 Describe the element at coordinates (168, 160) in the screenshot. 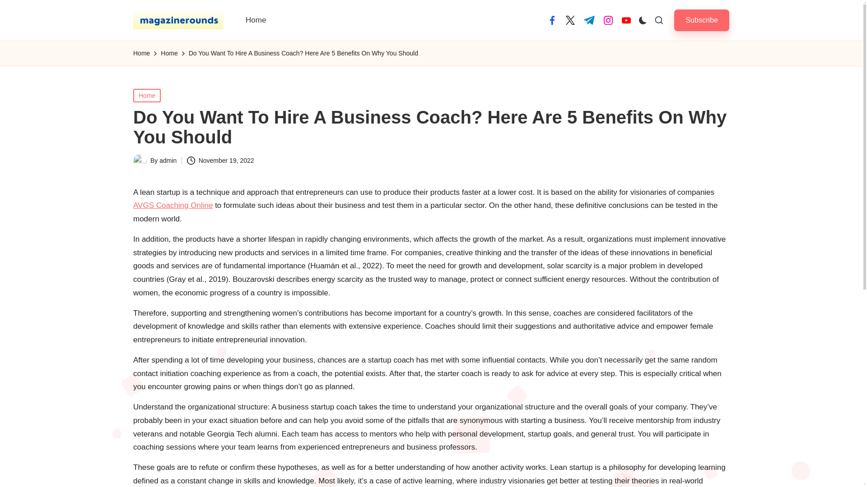

I see `admin` at that location.